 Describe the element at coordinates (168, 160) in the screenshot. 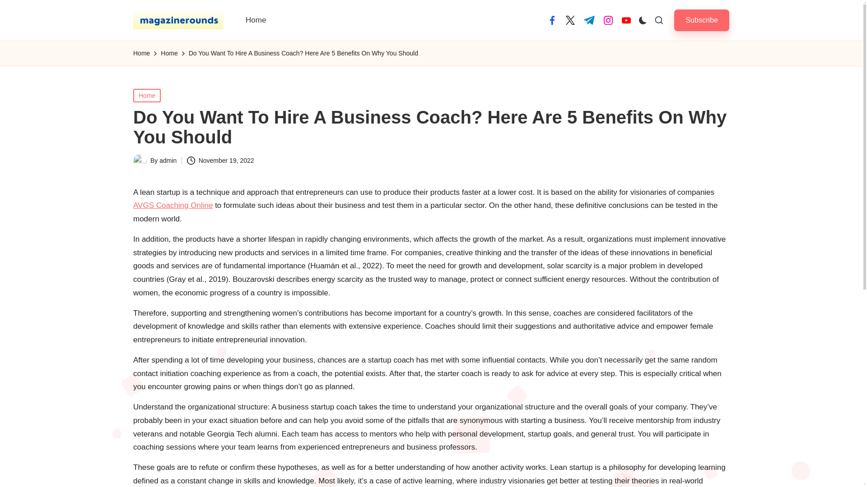

I see `admin` at that location.